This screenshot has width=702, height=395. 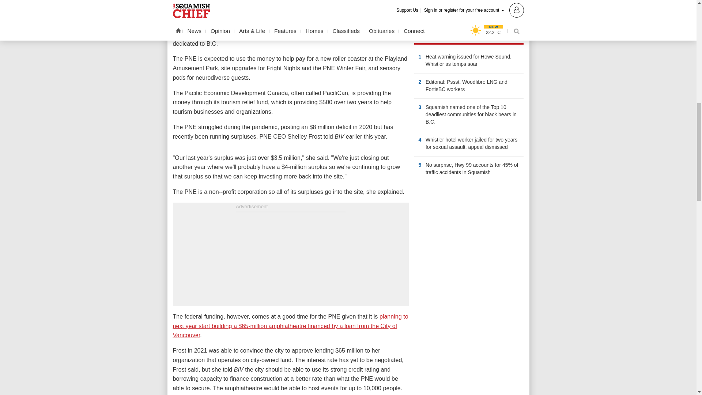 What do you see at coordinates (290, 258) in the screenshot?
I see `3rd party ad content` at bounding box center [290, 258].